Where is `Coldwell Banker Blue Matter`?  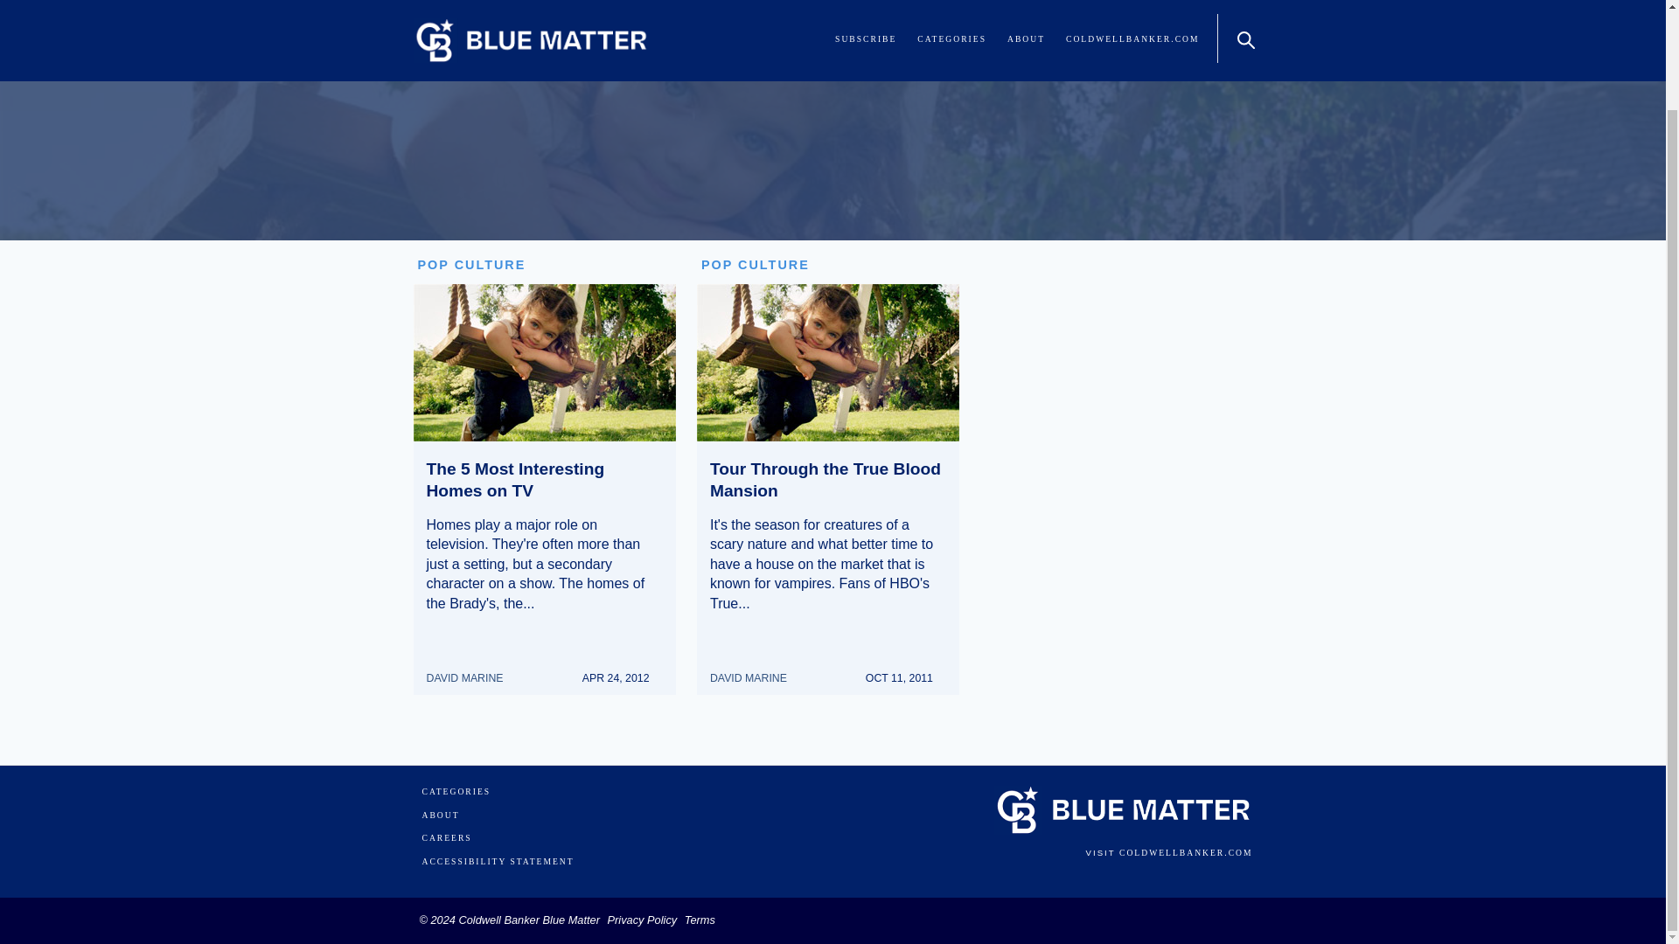 Coldwell Banker Blue Matter is located at coordinates (528, 920).